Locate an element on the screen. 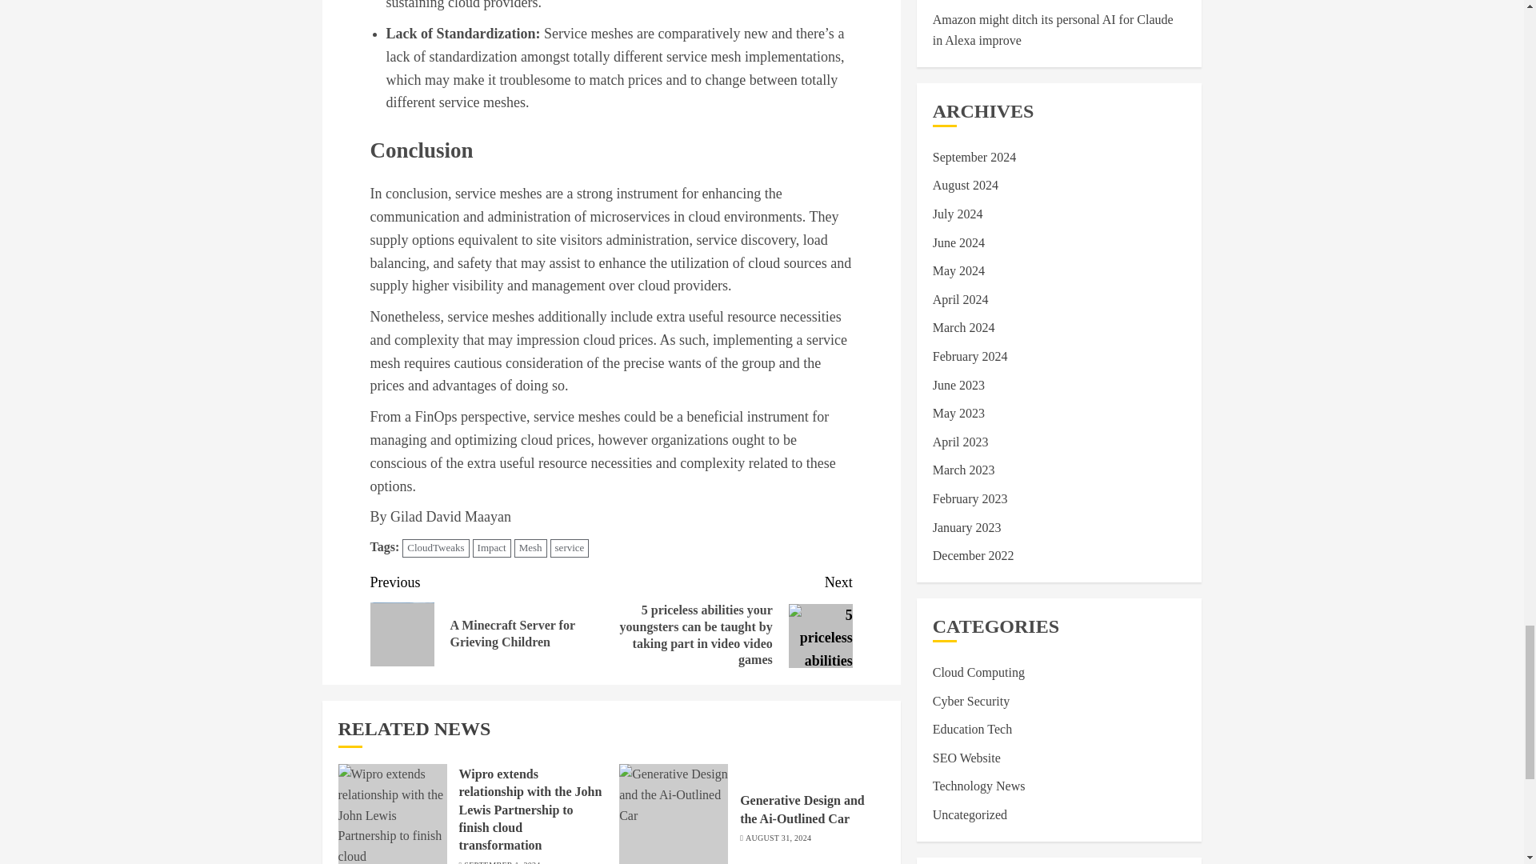 Image resolution: width=1536 pixels, height=864 pixels. A Minecraft Server for Grieving Children is located at coordinates (402, 634).